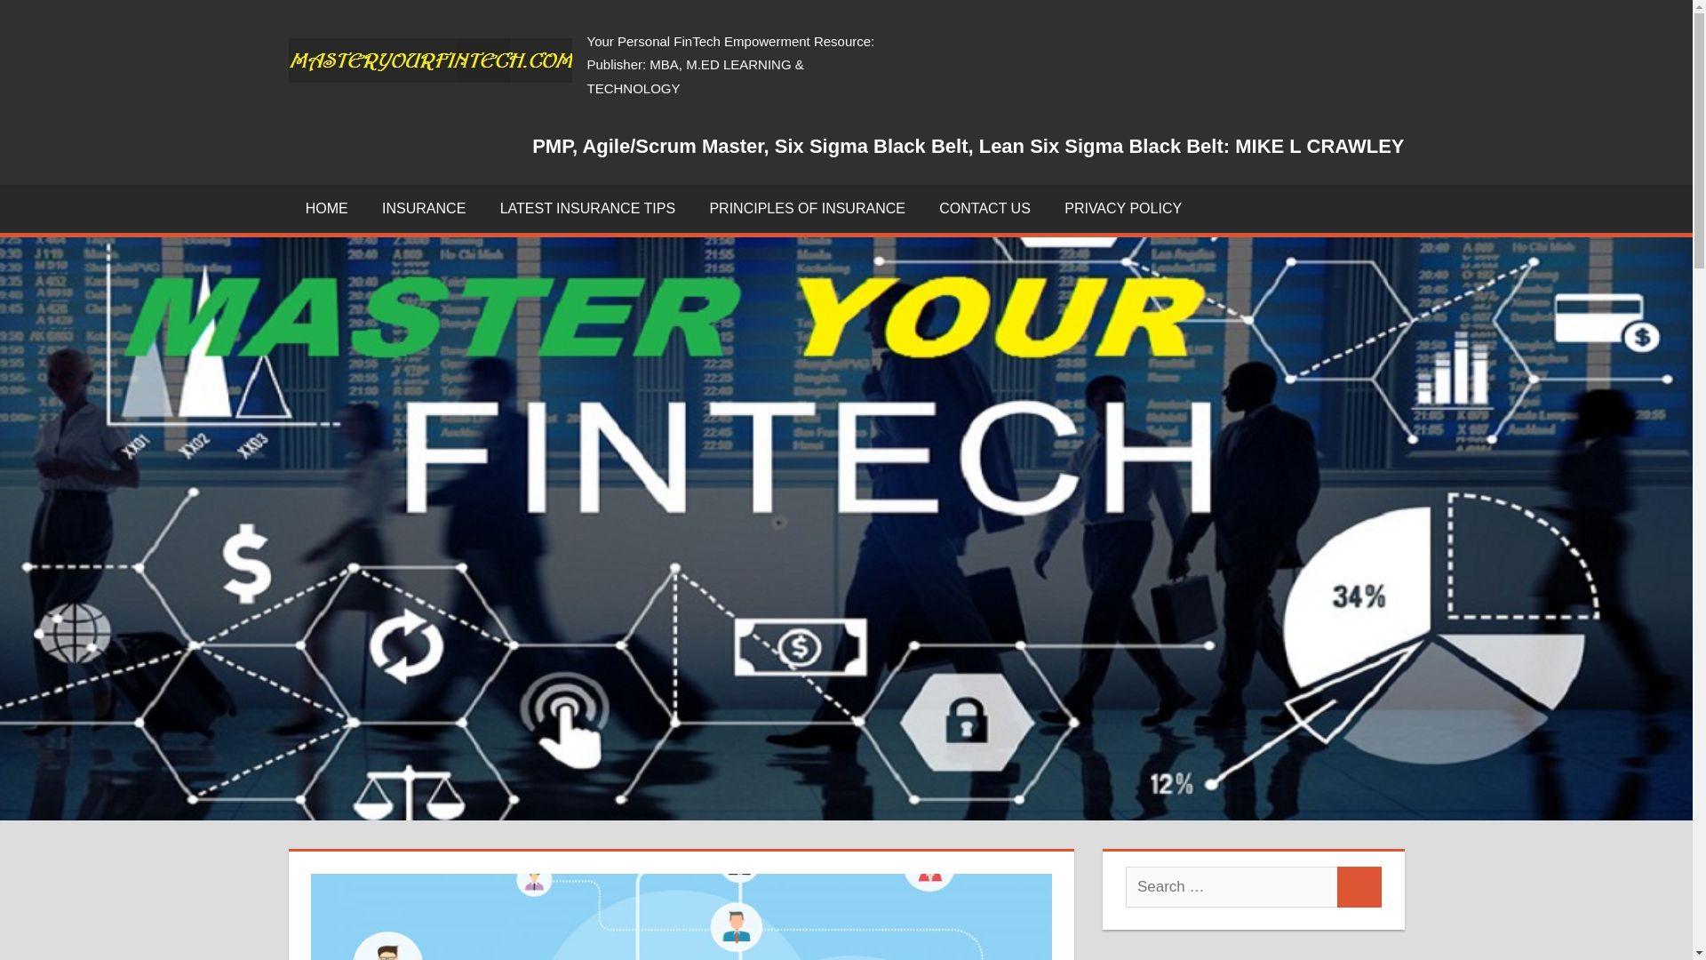 This screenshot has height=960, width=1706. I want to click on Search for:, so click(1232, 887).